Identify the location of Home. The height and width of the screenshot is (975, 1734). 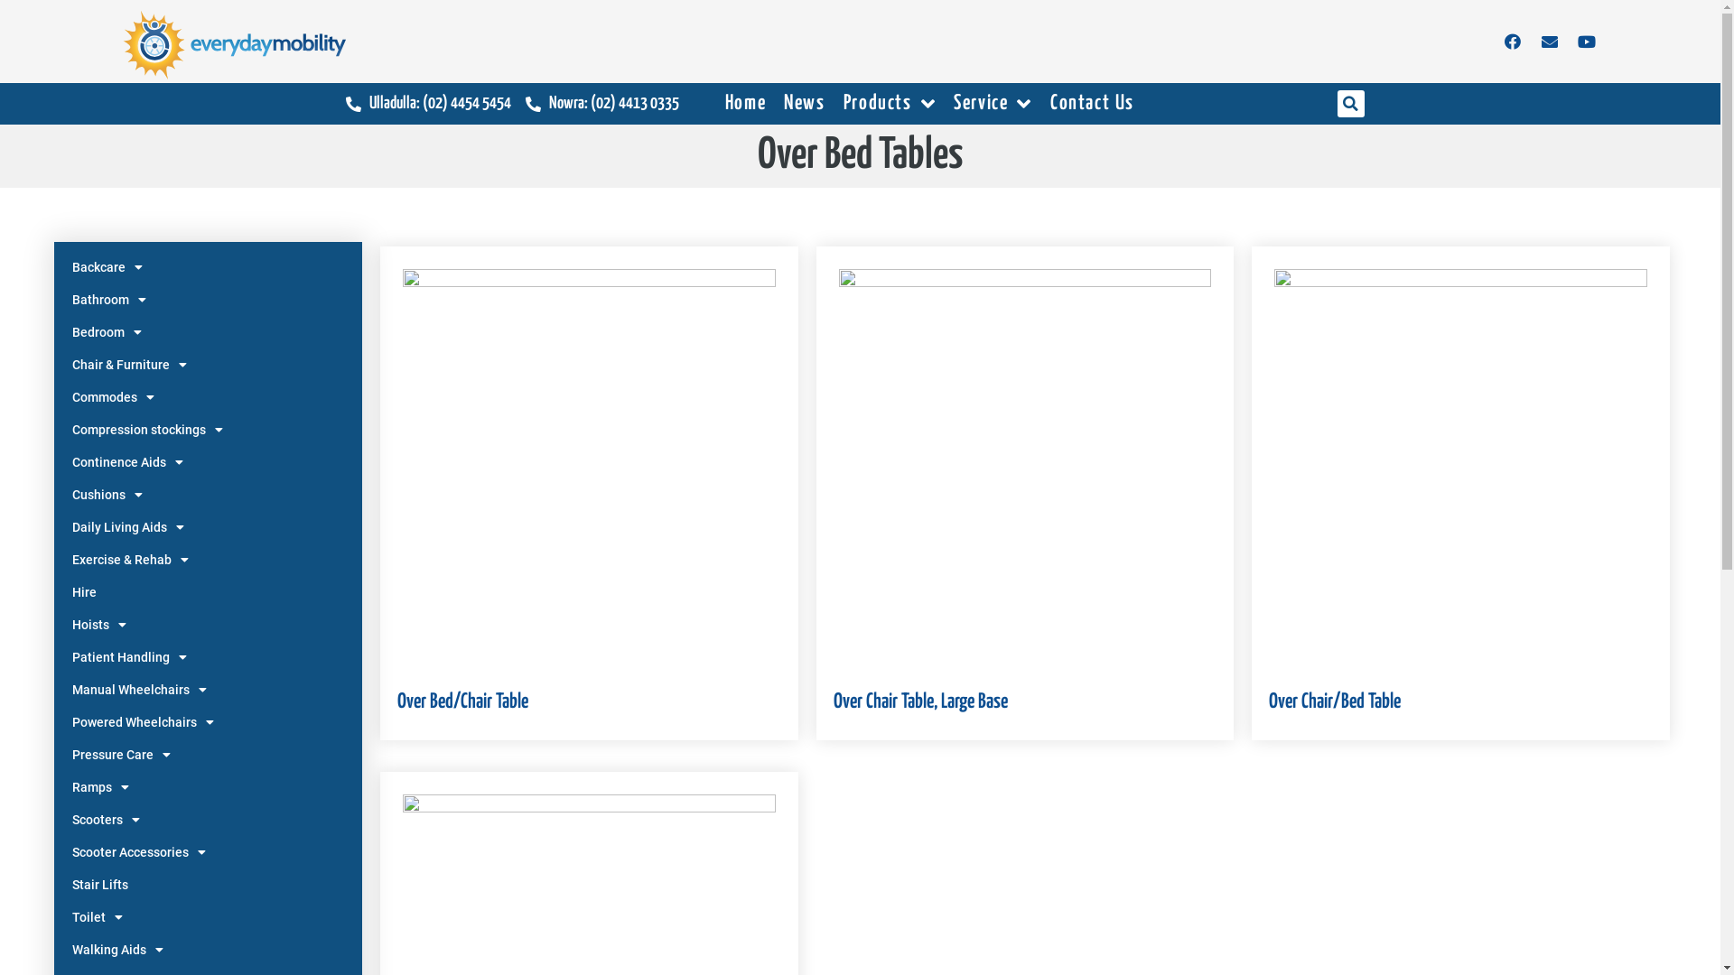
(746, 104).